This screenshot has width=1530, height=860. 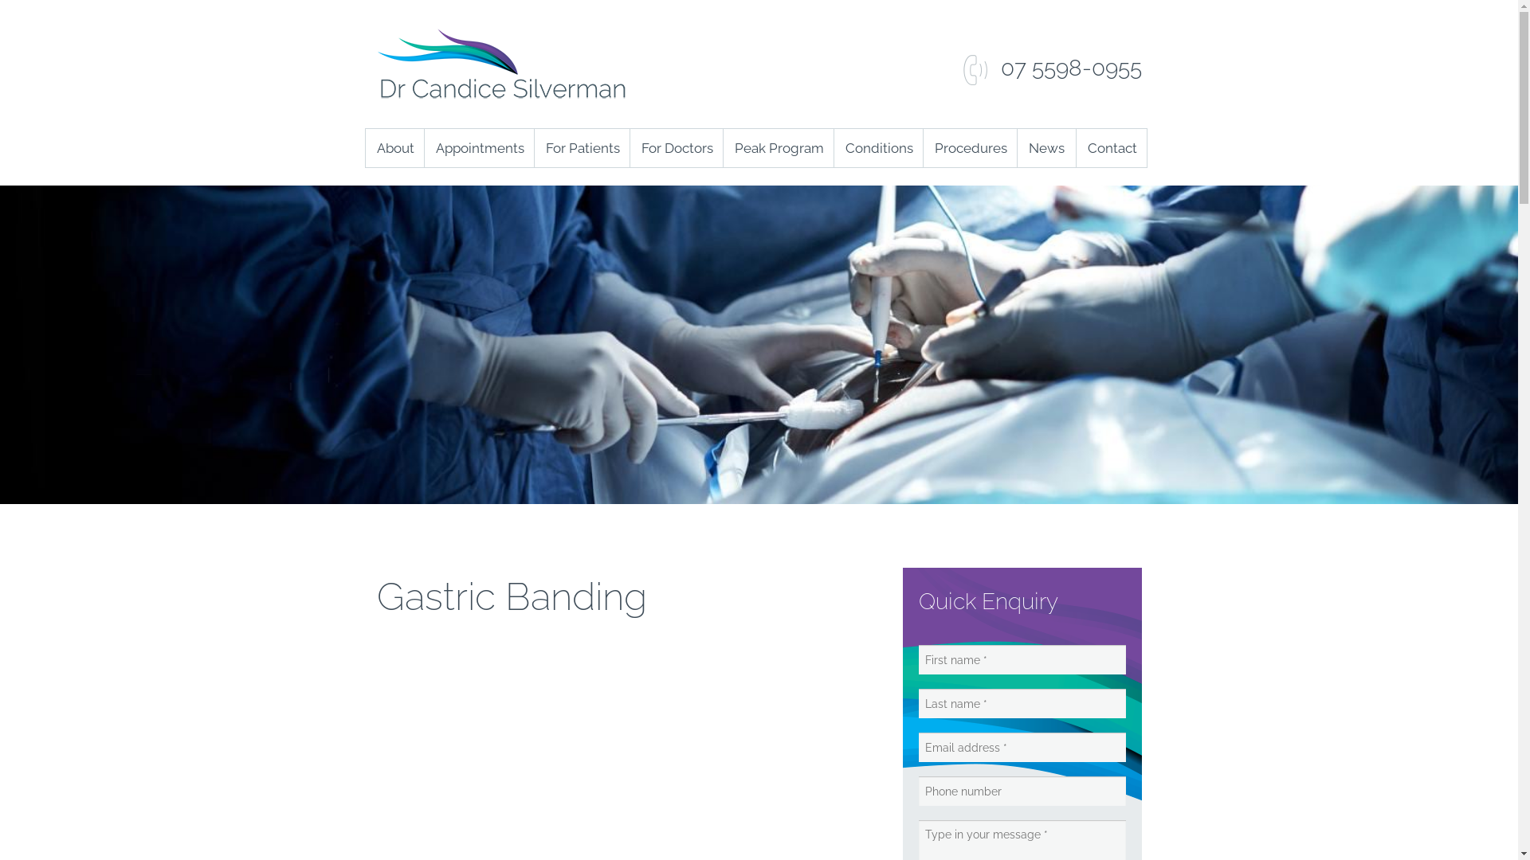 I want to click on News, so click(x=1046, y=148).